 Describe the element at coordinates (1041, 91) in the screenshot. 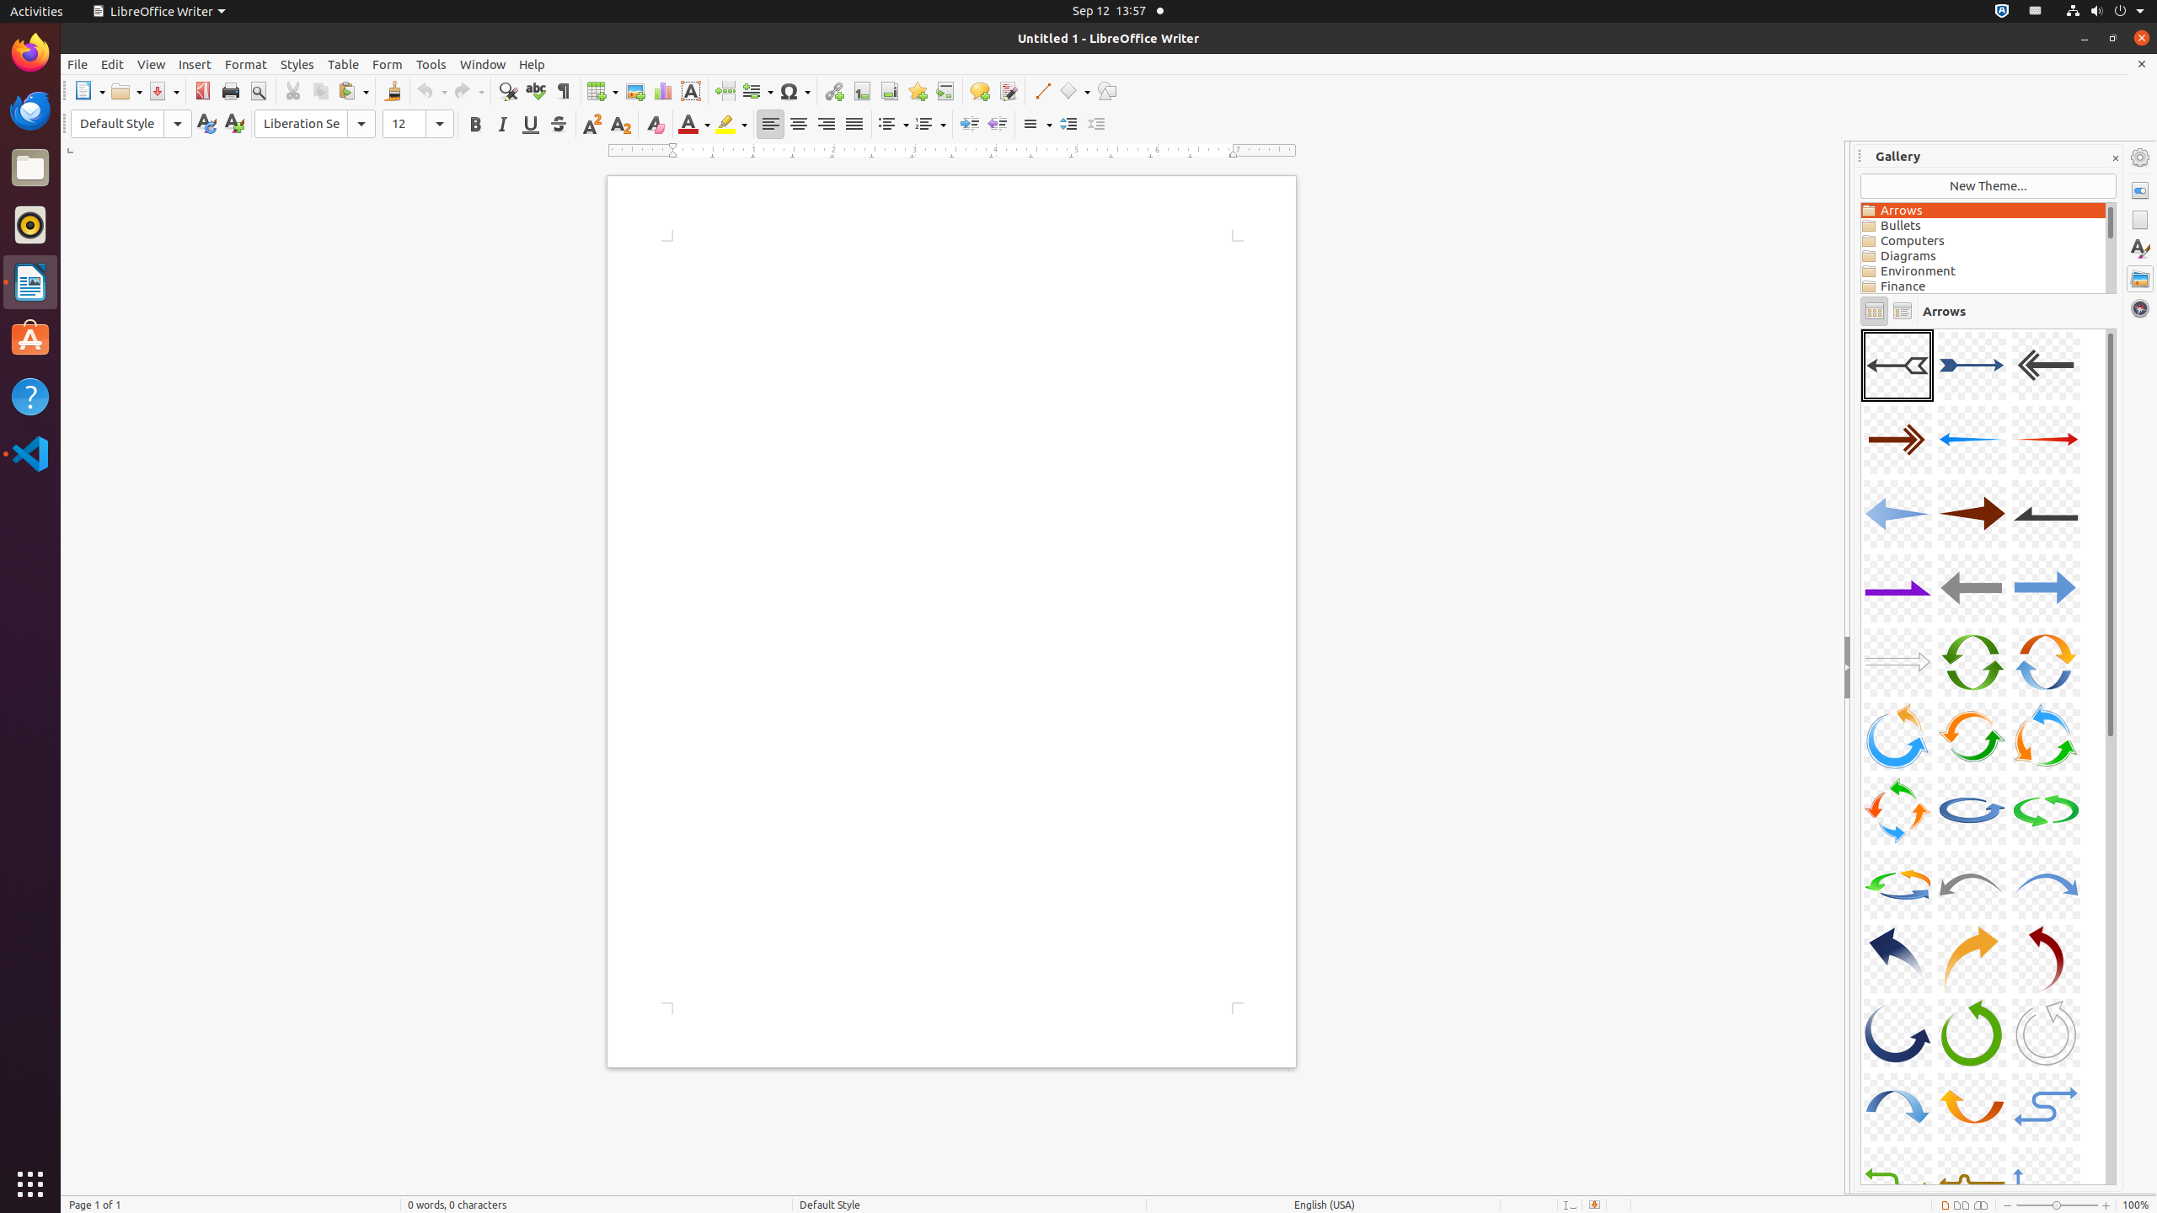

I see `Line` at that location.